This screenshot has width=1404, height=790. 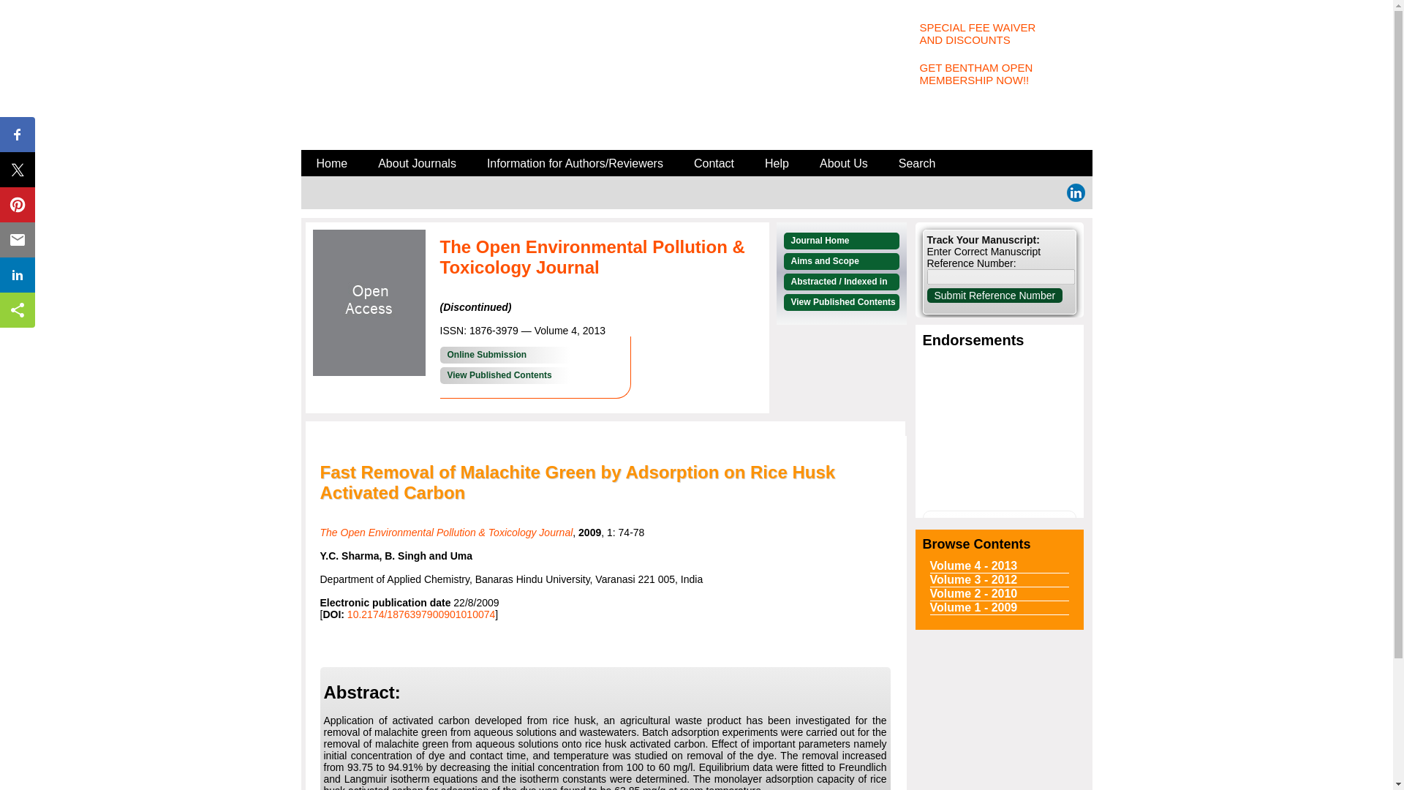 What do you see at coordinates (714, 164) in the screenshot?
I see `Online Submission` at bounding box center [714, 164].